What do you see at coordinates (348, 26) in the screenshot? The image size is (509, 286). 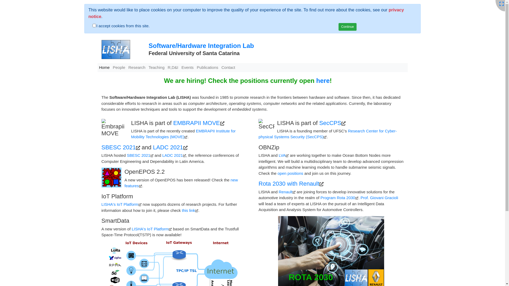 I see `Continue` at bounding box center [348, 26].